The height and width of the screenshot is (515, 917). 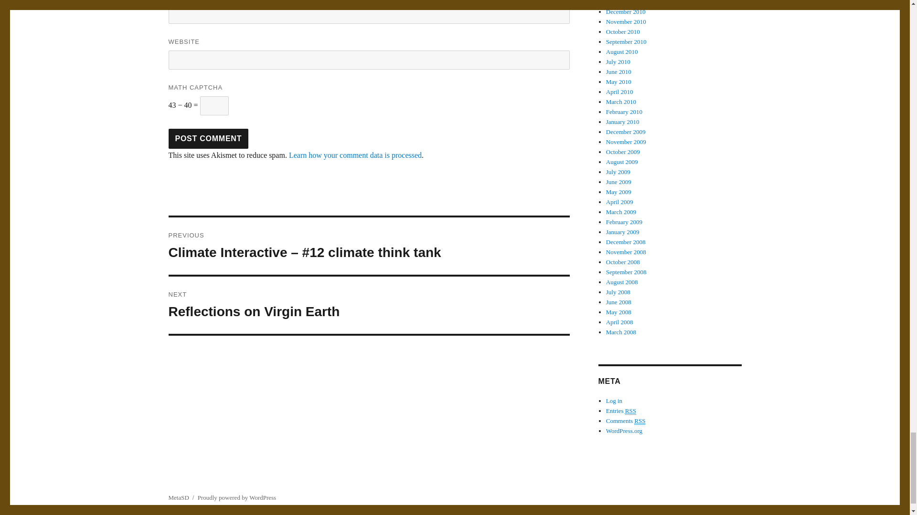 What do you see at coordinates (355, 155) in the screenshot?
I see `Learn how your comment data is processed` at bounding box center [355, 155].